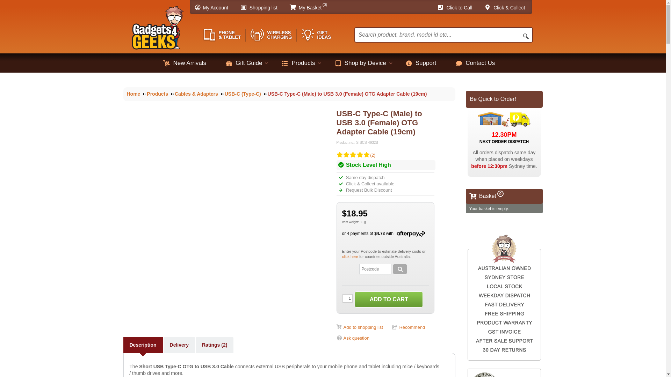 The width and height of the screenshot is (671, 377). What do you see at coordinates (160, 94) in the screenshot?
I see `Products` at bounding box center [160, 94].